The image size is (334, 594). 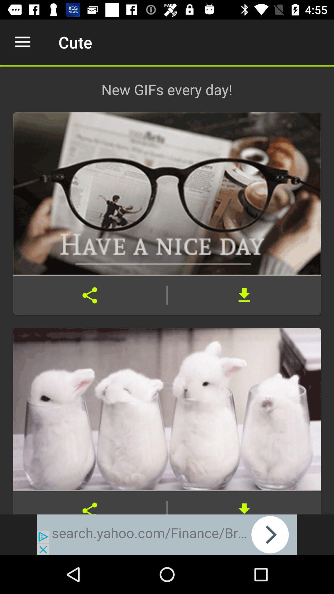 What do you see at coordinates (244, 502) in the screenshot?
I see `go down` at bounding box center [244, 502].